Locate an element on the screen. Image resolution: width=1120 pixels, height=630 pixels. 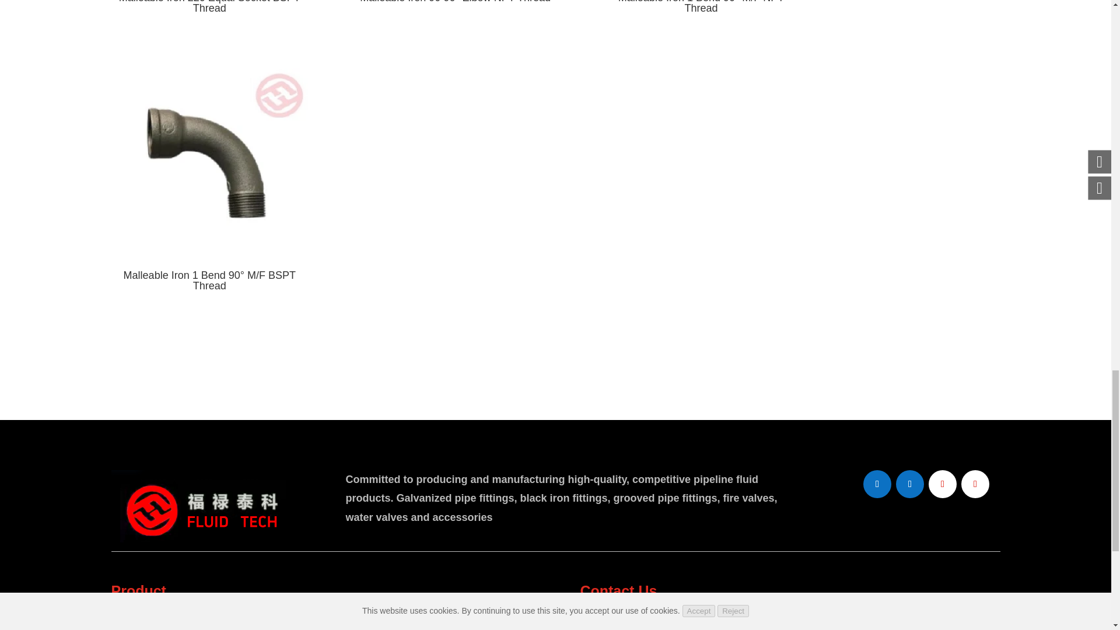
Follow on Facebook is located at coordinates (877, 484).